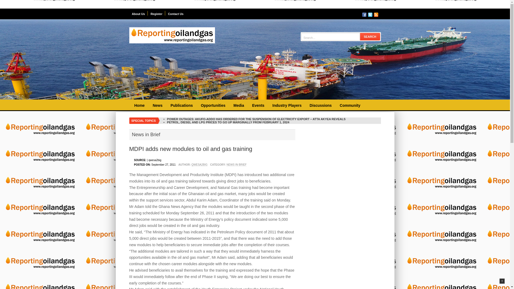  What do you see at coordinates (156, 13) in the screenshot?
I see `Register` at bounding box center [156, 13].